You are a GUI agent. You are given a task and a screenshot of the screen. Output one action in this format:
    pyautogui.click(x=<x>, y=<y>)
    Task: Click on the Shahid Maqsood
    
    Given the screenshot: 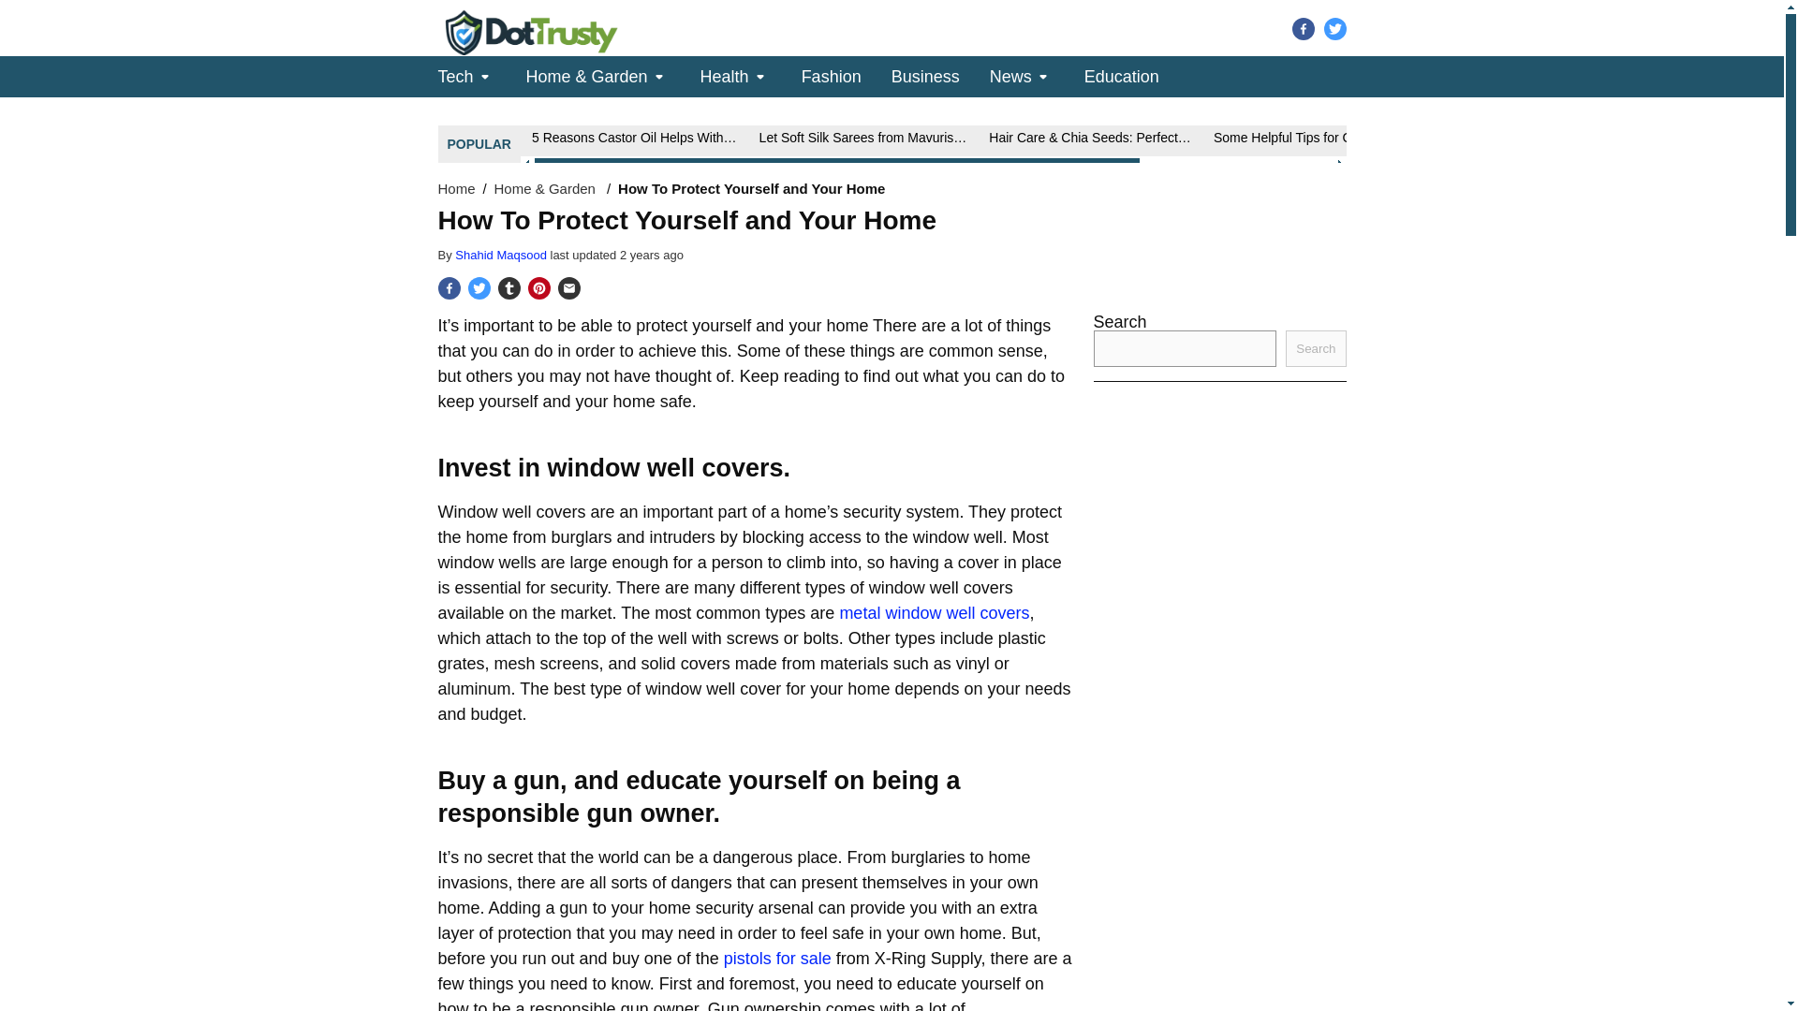 What is the action you would take?
    pyautogui.click(x=502, y=255)
    